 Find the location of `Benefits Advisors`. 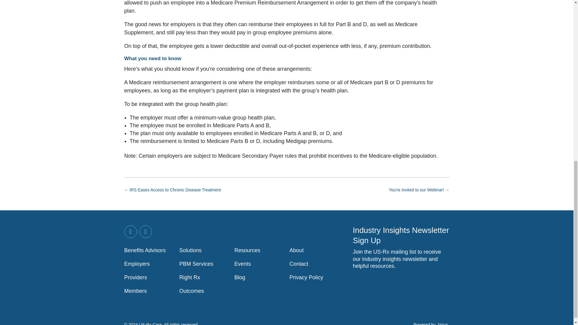

Benefits Advisors is located at coordinates (144, 250).